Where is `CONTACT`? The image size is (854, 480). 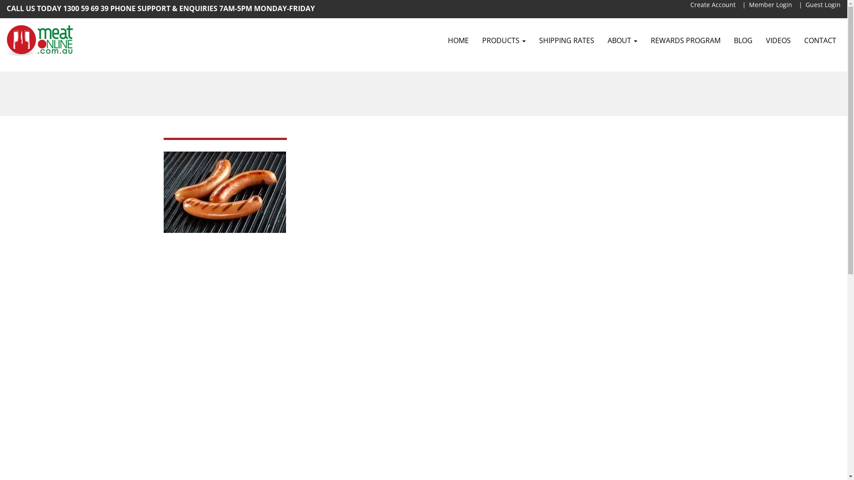 CONTACT is located at coordinates (820, 40).